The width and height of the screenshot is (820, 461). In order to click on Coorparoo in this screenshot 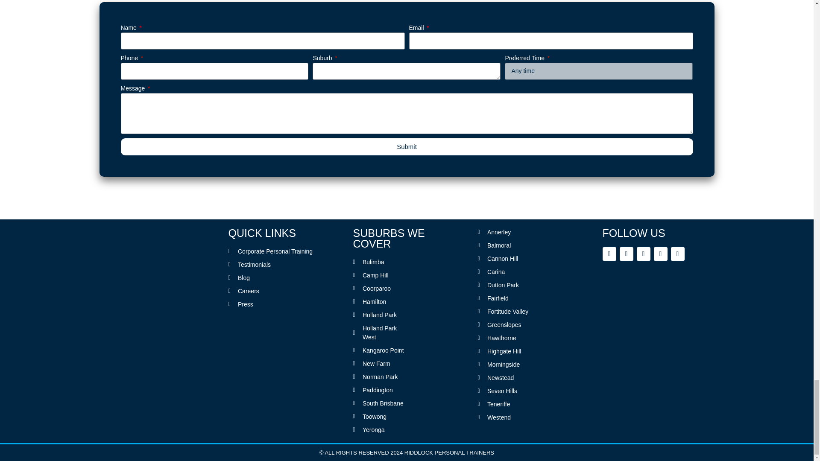, I will do `click(379, 289)`.